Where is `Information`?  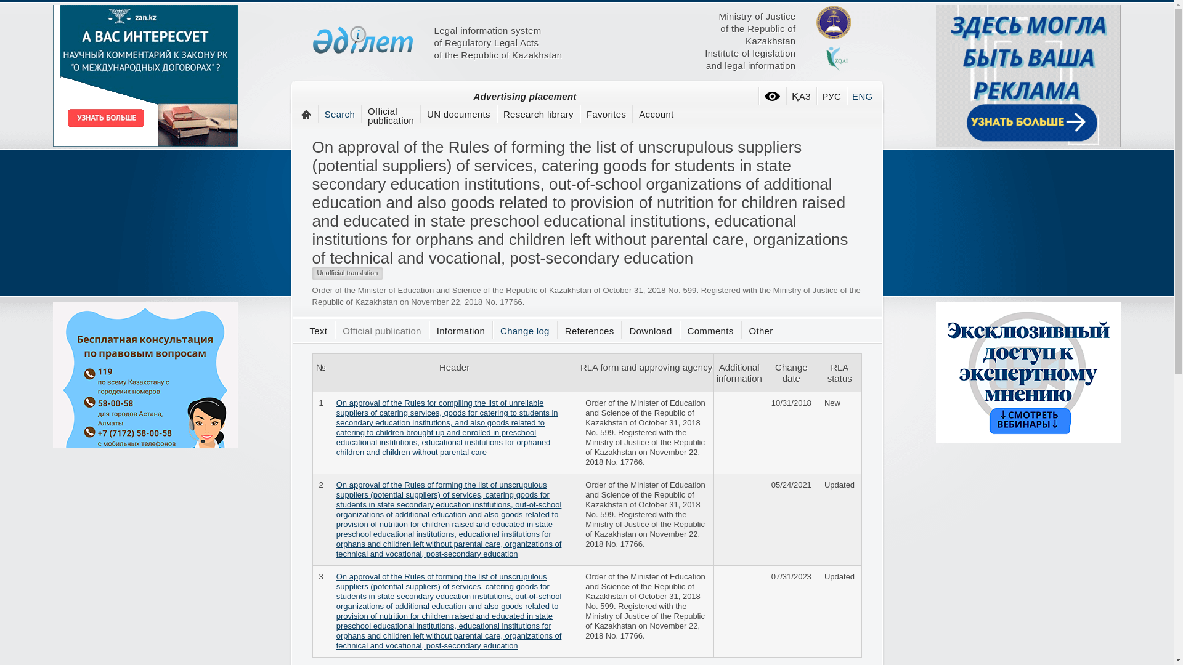
Information is located at coordinates (318, 331).